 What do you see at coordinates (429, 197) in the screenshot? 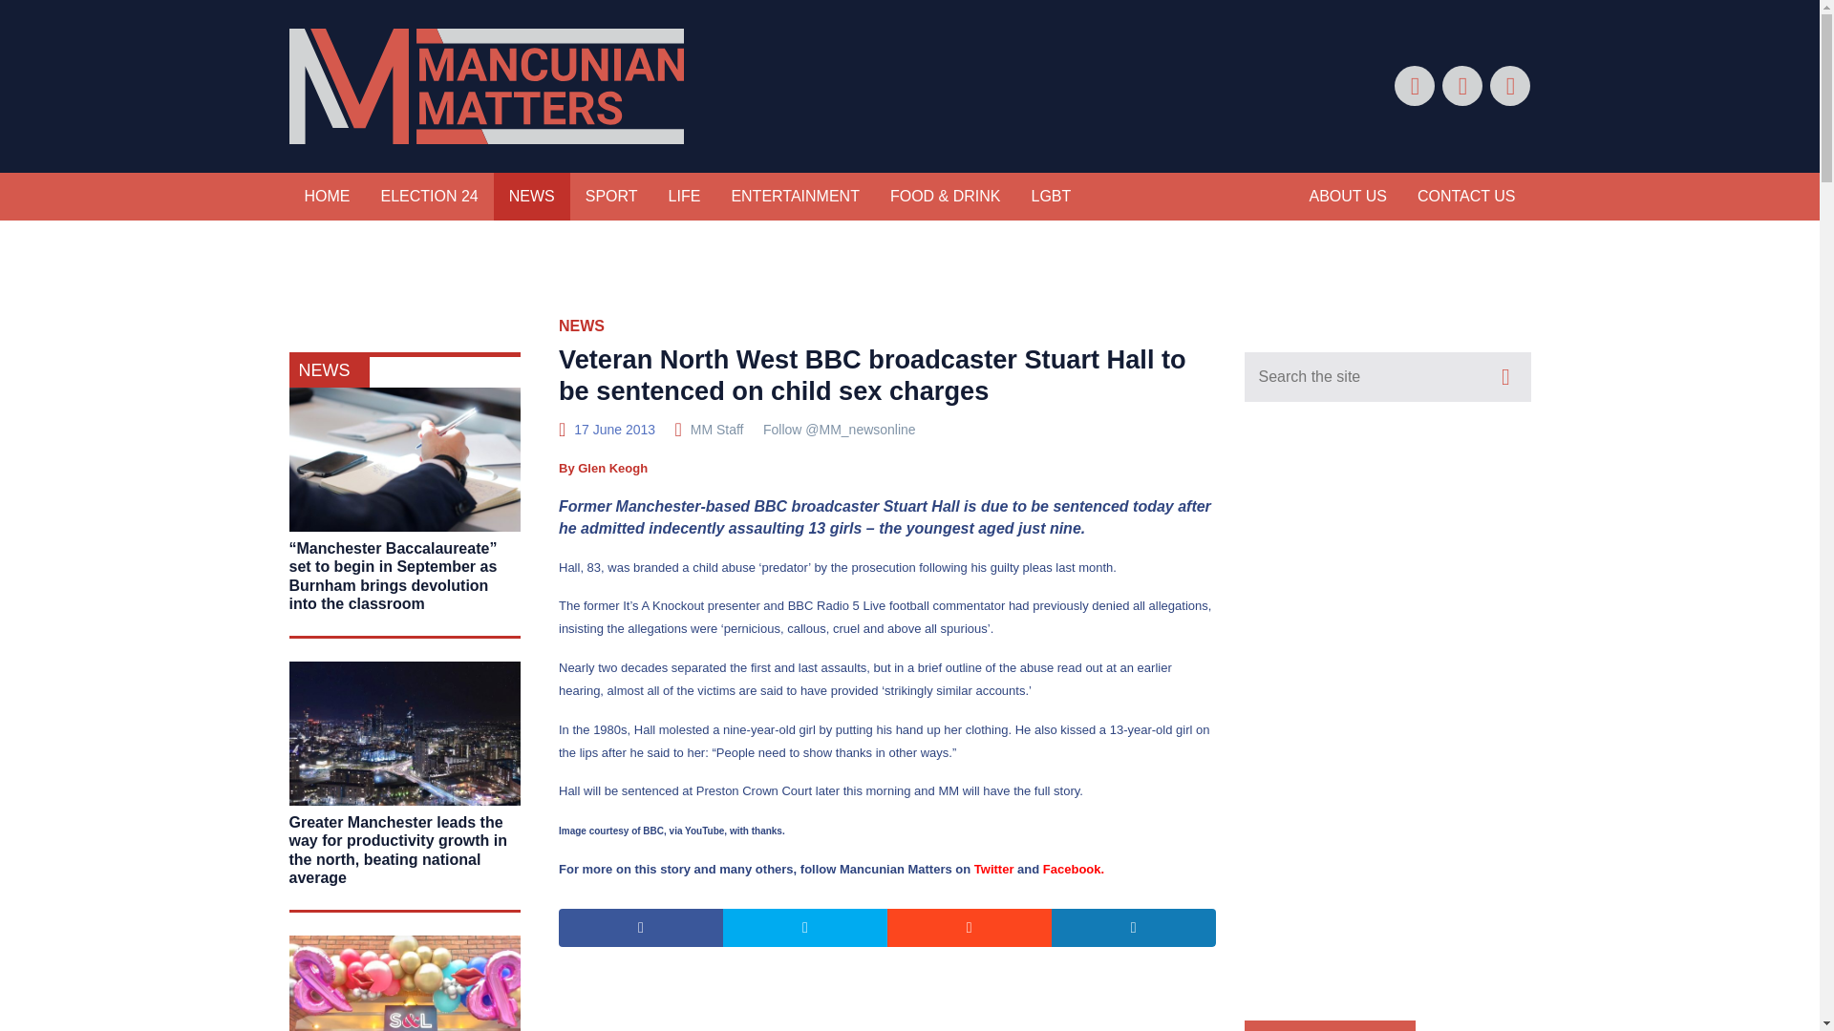
I see `ELECTION 24` at bounding box center [429, 197].